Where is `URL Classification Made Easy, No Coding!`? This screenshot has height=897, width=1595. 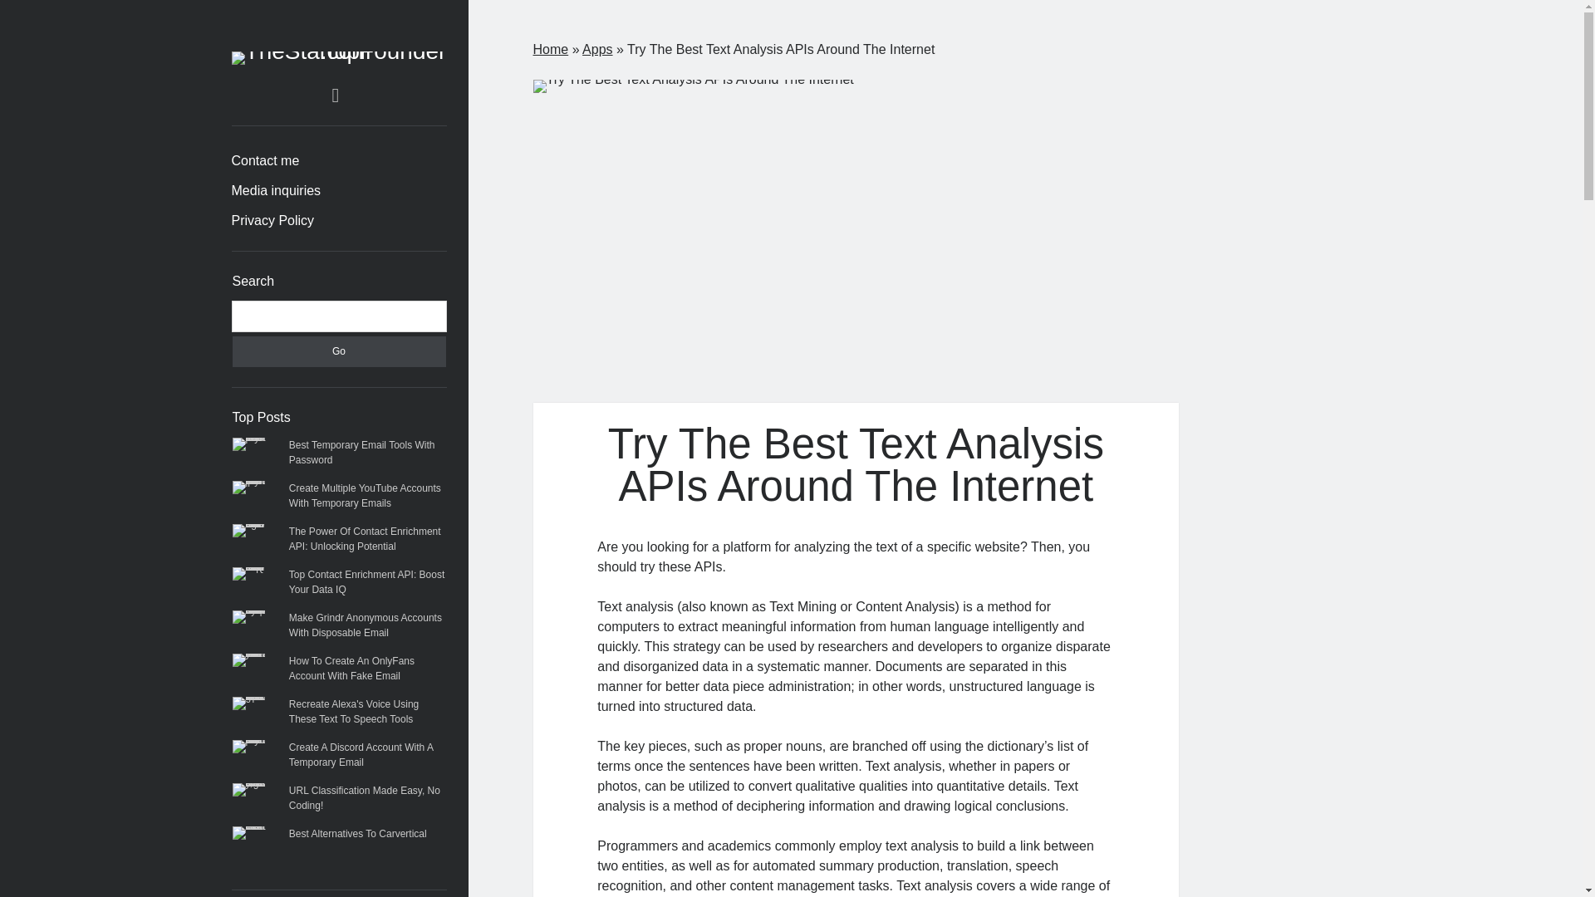
URL Classification Made Easy, No Coding! is located at coordinates (364, 798).